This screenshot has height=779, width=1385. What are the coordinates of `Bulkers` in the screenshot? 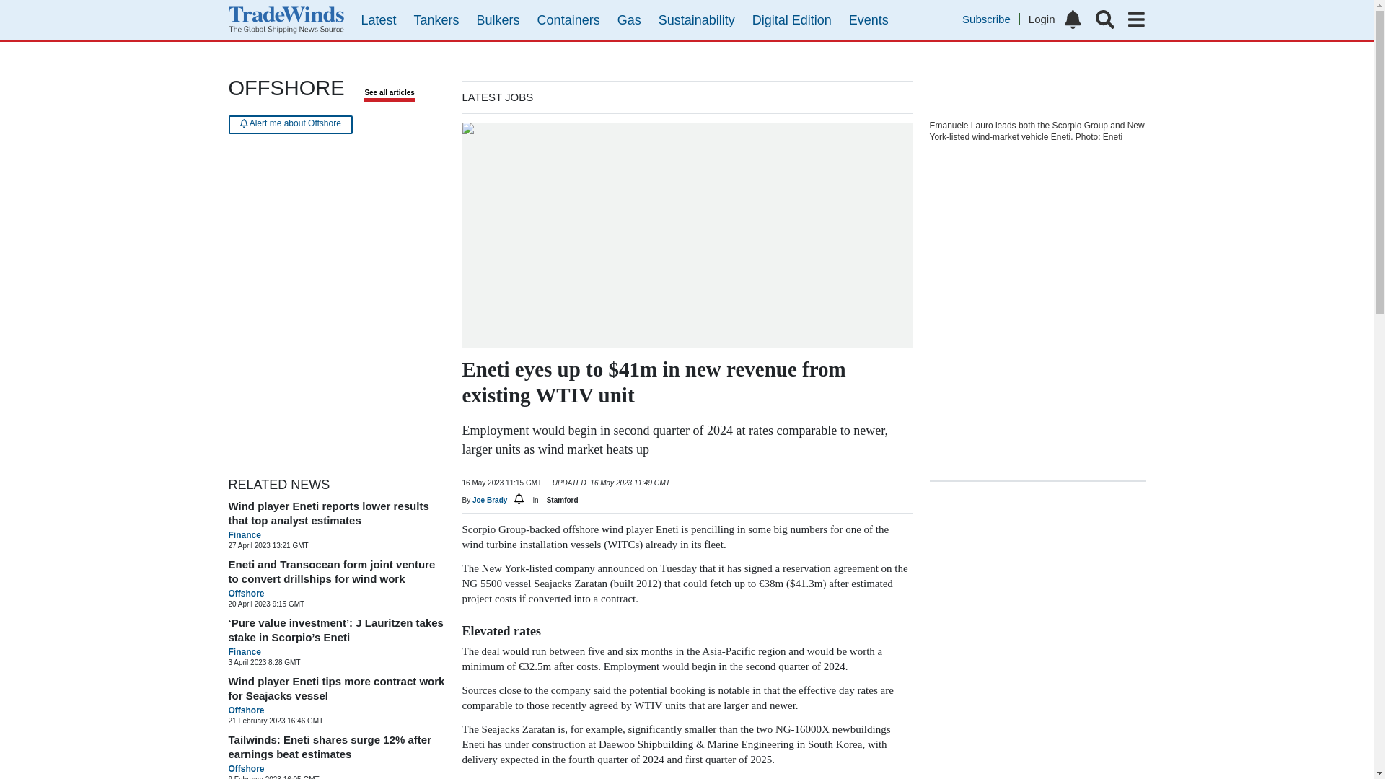 It's located at (498, 20).